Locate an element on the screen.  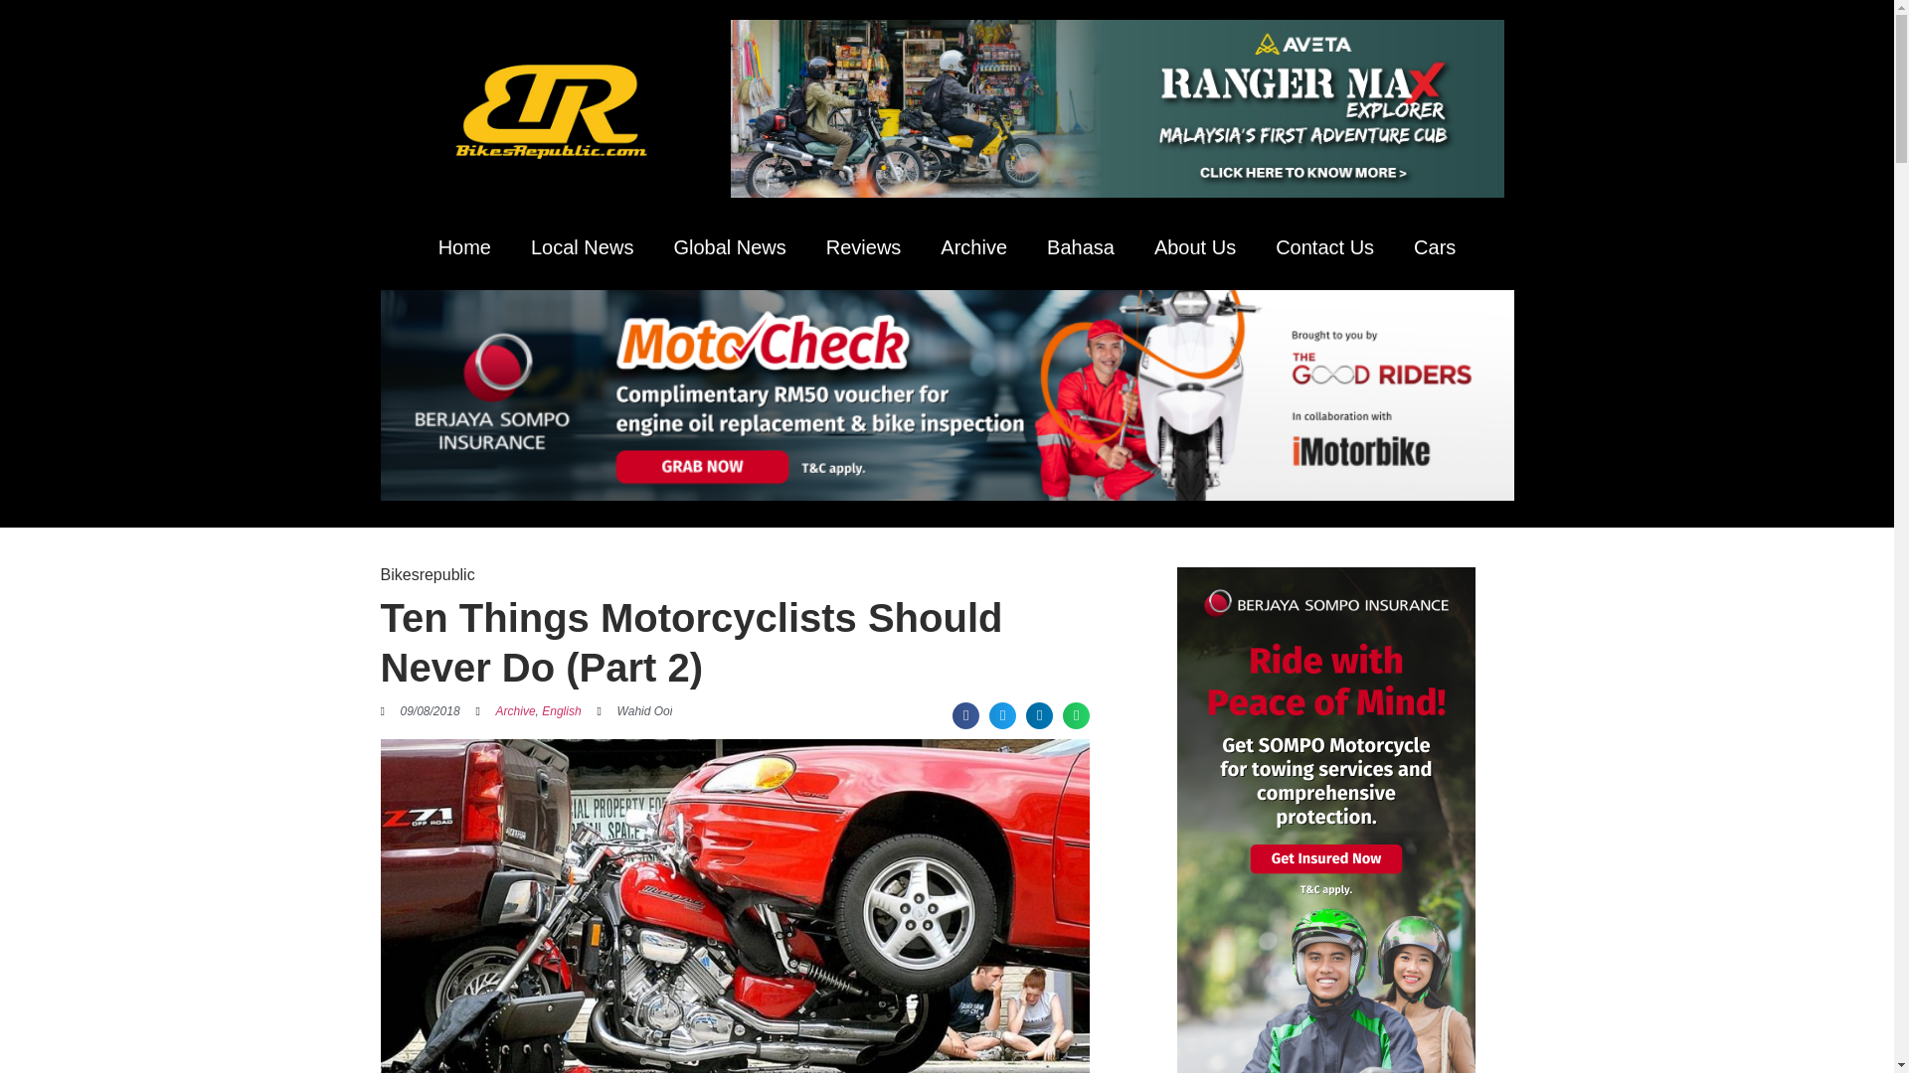
English is located at coordinates (561, 710).